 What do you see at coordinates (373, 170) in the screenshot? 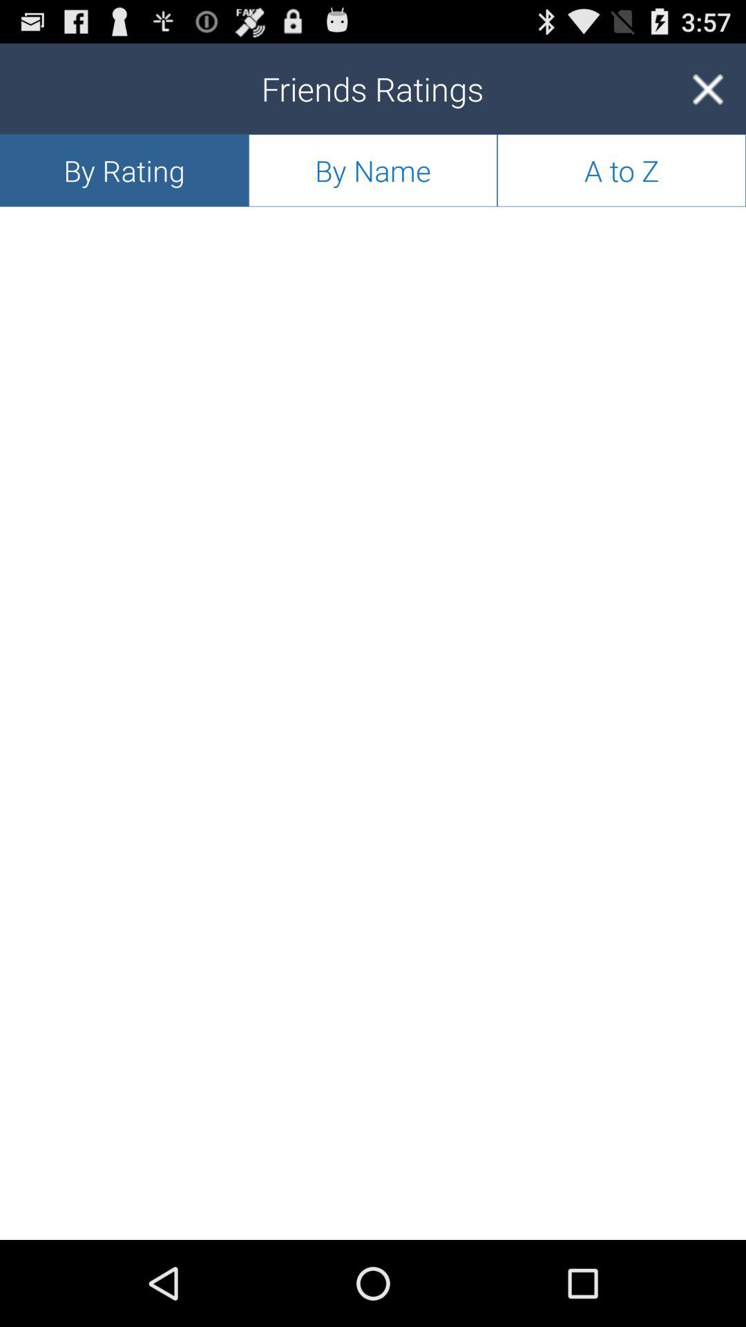
I see `turn off by name icon` at bounding box center [373, 170].